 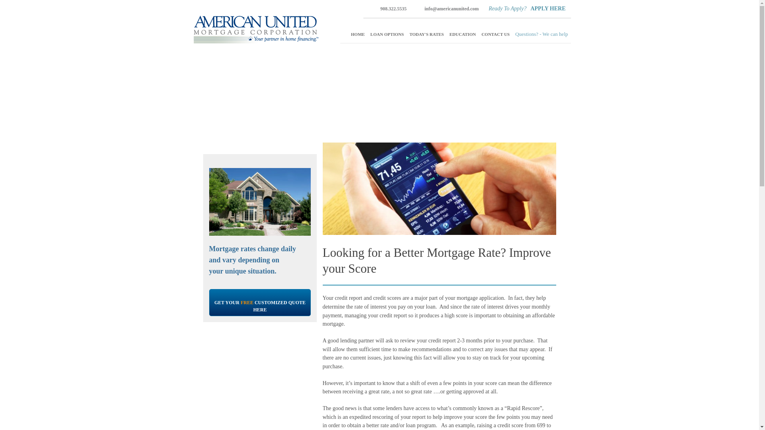 I want to click on GET YOUR FREE CUSTOMIZED QUOTE HERE, so click(x=260, y=302).